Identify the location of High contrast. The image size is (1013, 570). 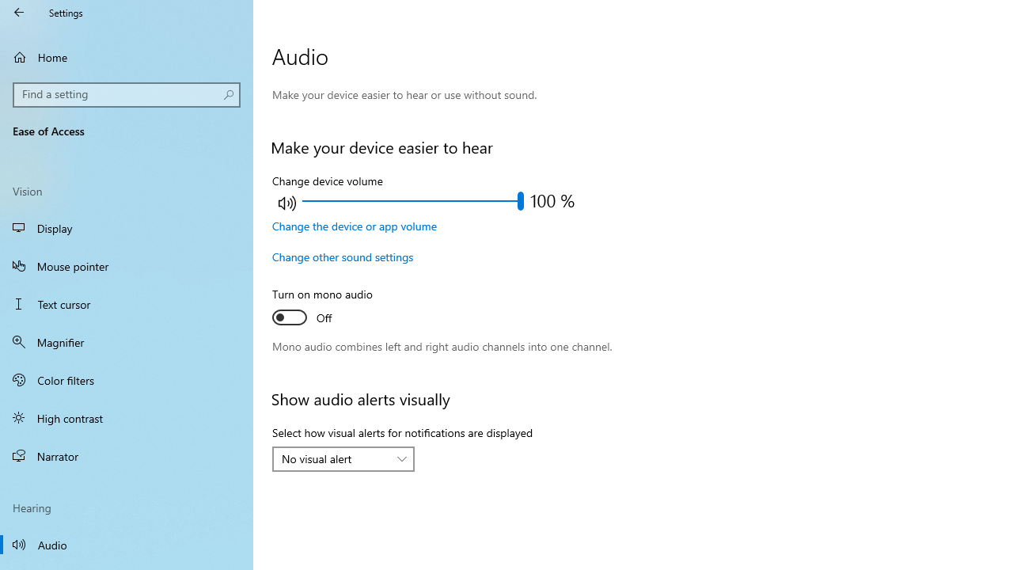
(127, 418).